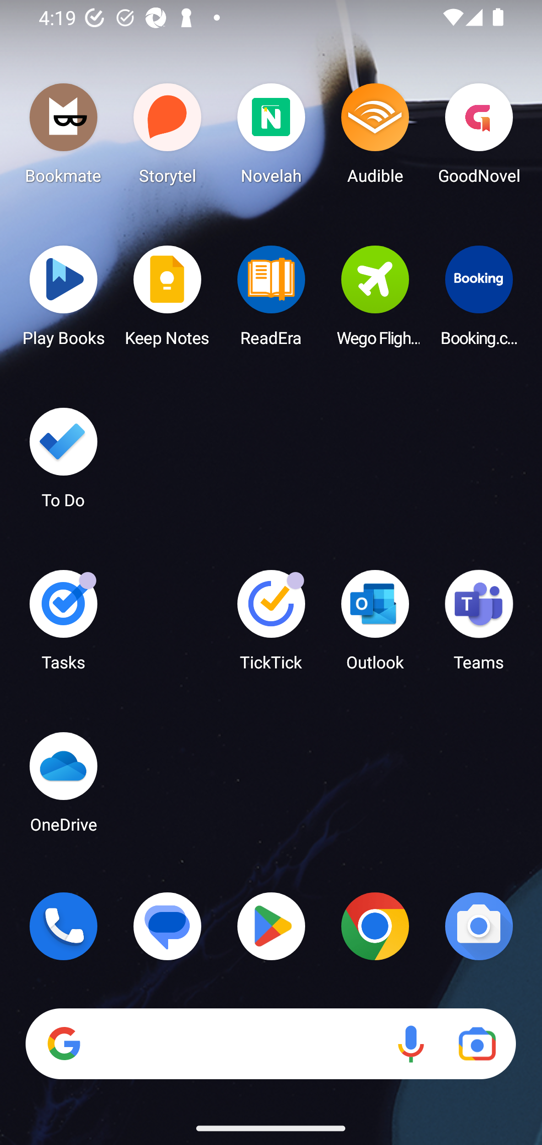 The image size is (542, 1145). Describe the element at coordinates (271, 300) in the screenshot. I see `ReadEra` at that location.